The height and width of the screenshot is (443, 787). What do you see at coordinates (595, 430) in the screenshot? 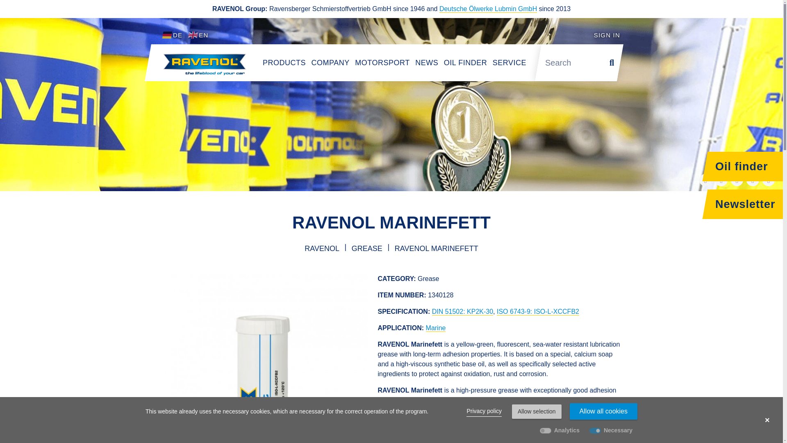
I see `on` at bounding box center [595, 430].